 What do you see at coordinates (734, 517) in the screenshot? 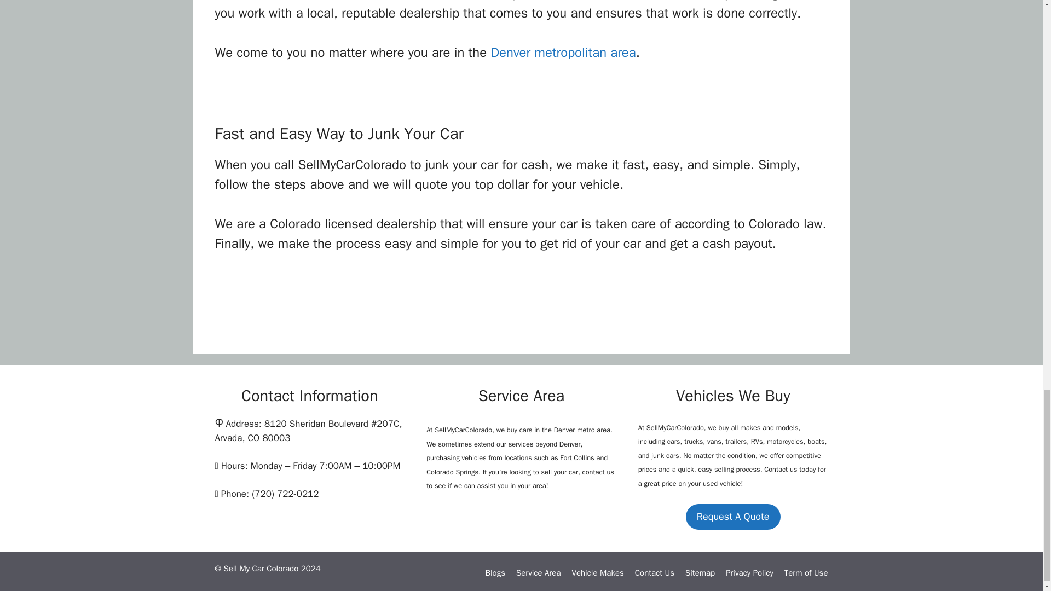
I see `Request A Quote` at bounding box center [734, 517].